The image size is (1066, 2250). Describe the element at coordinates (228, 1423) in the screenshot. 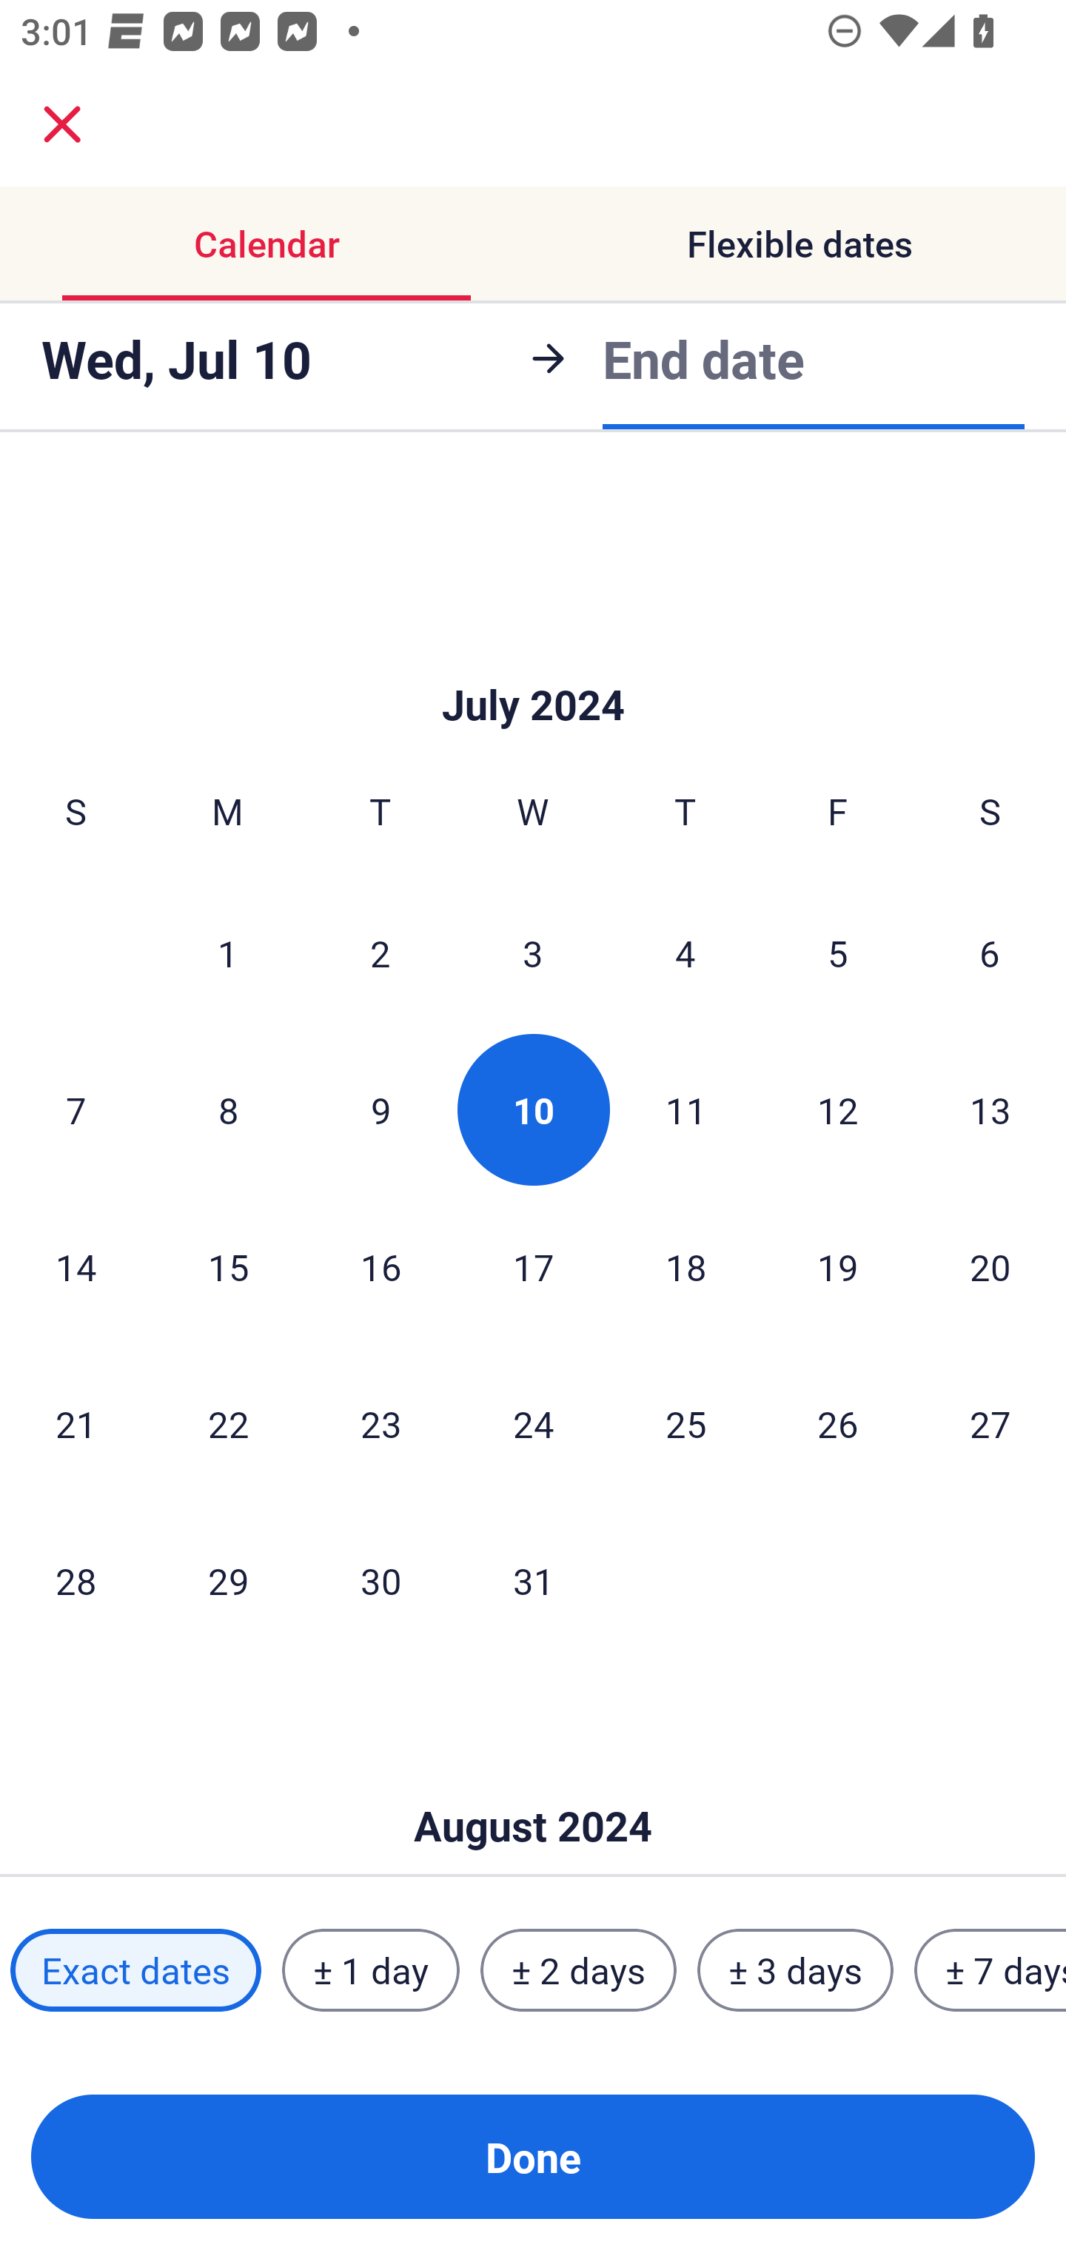

I see `22 Monday, July 22, 2024` at that location.